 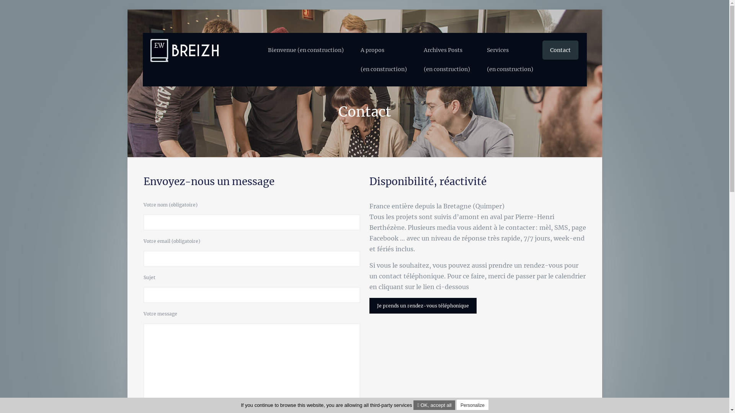 I want to click on A propos
(en construction), so click(x=384, y=60).